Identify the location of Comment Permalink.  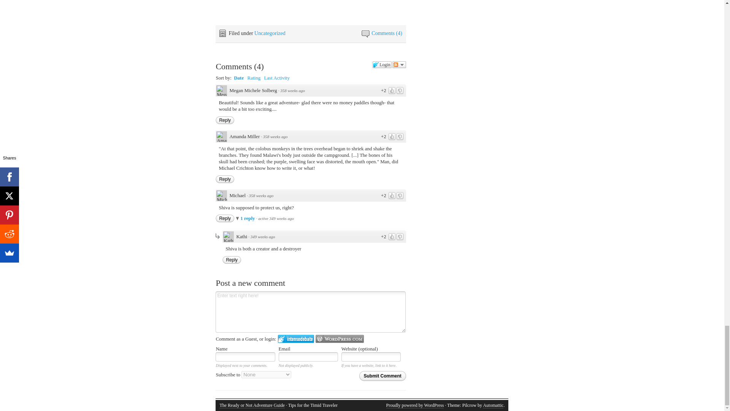
(293, 91).